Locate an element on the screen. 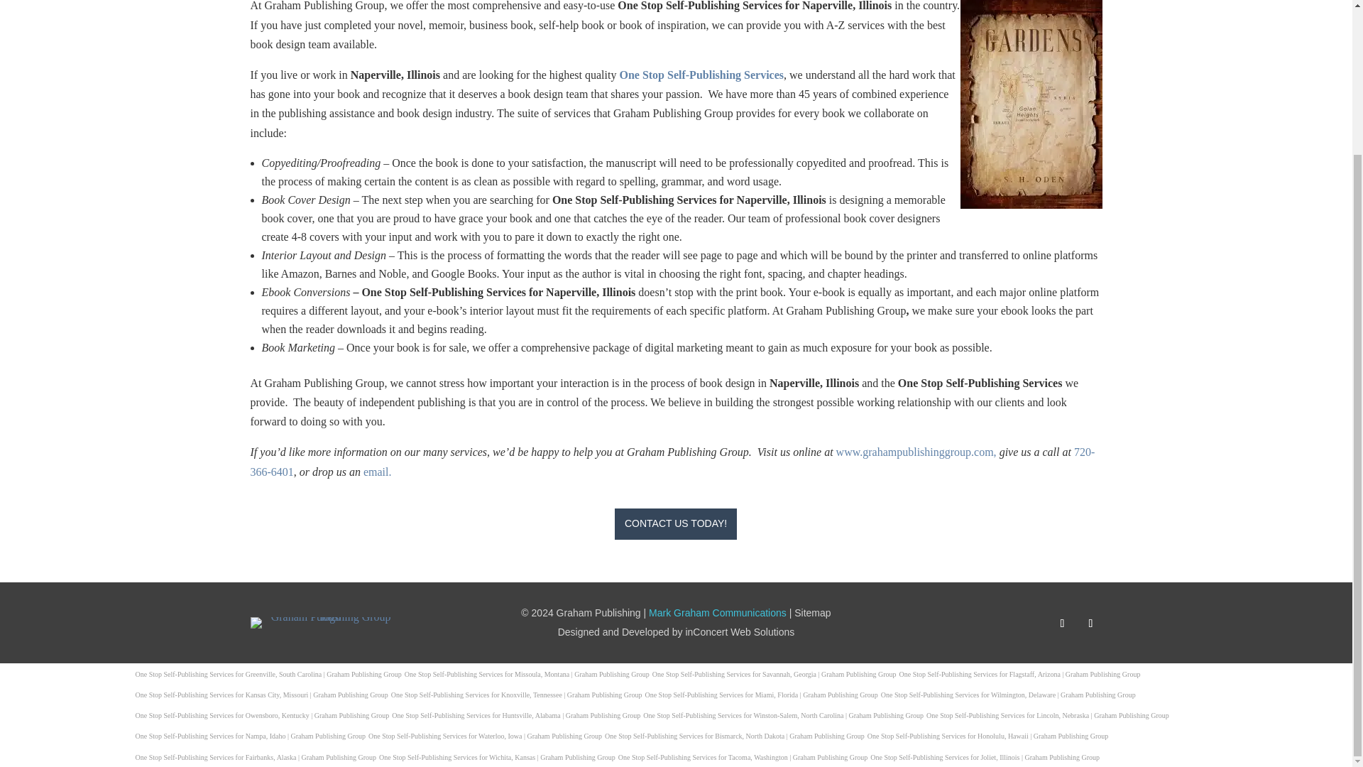 The height and width of the screenshot is (767, 1363). Follow on LinkedIn is located at coordinates (1062, 624).